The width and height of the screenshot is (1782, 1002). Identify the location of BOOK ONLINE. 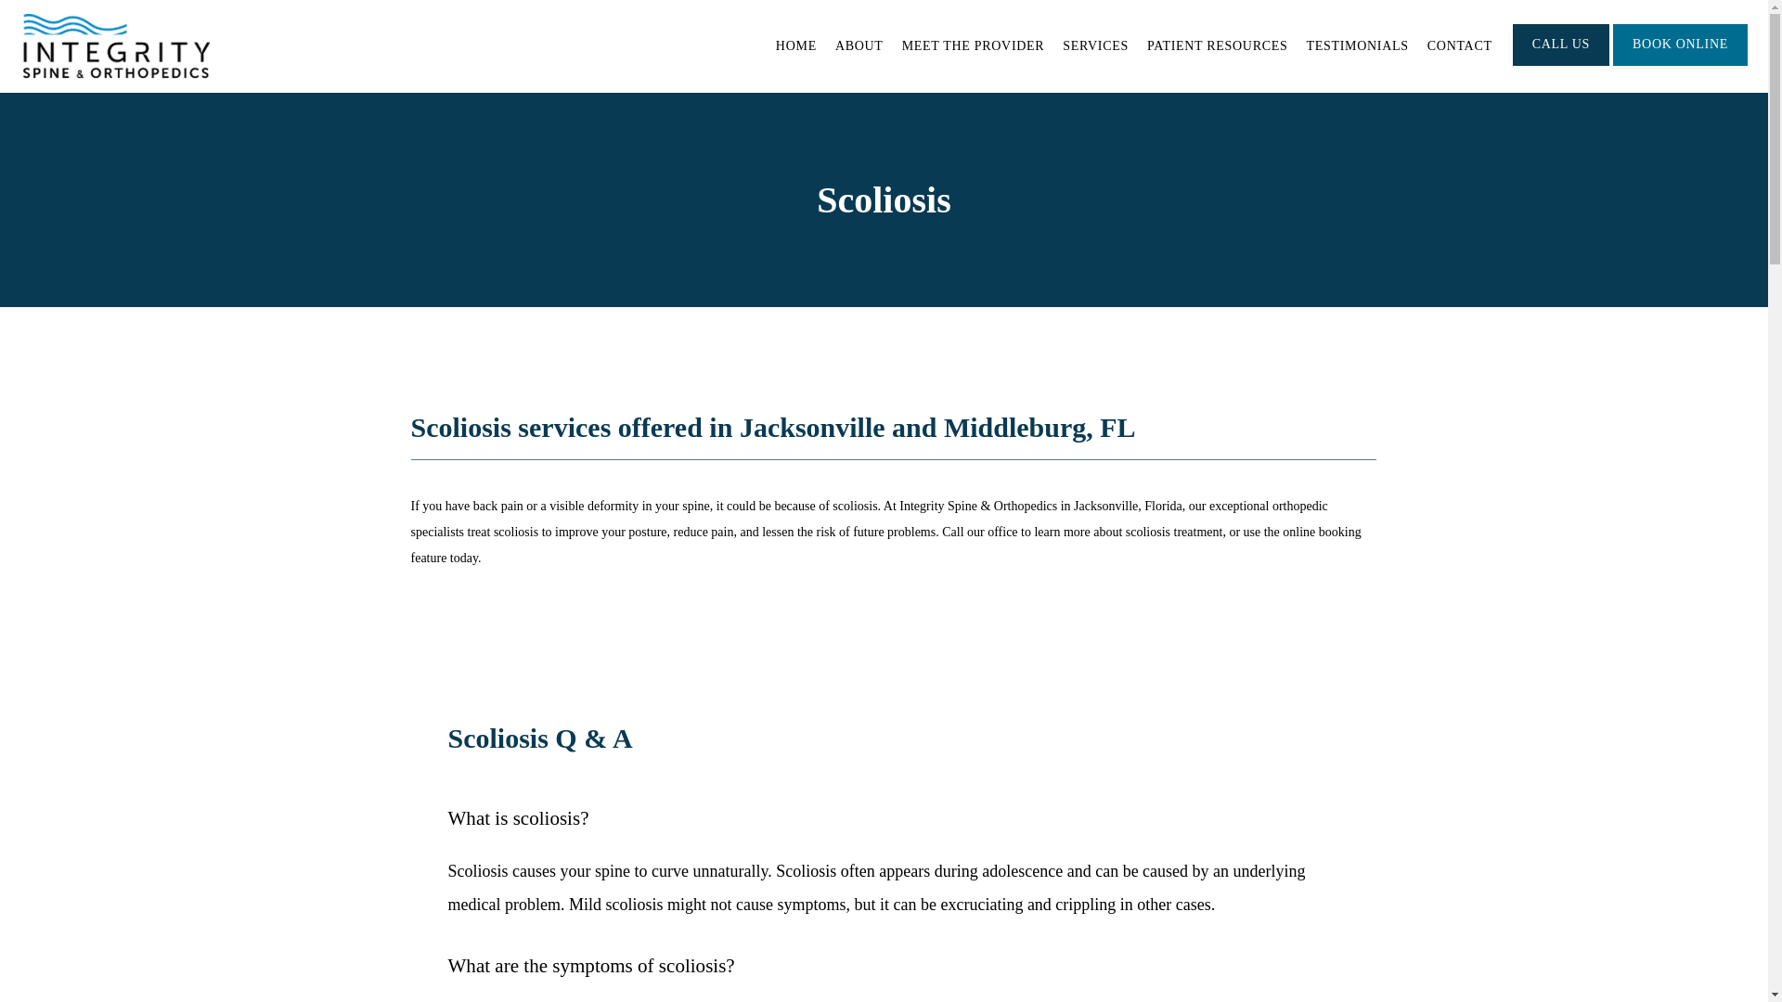
(1680, 63).